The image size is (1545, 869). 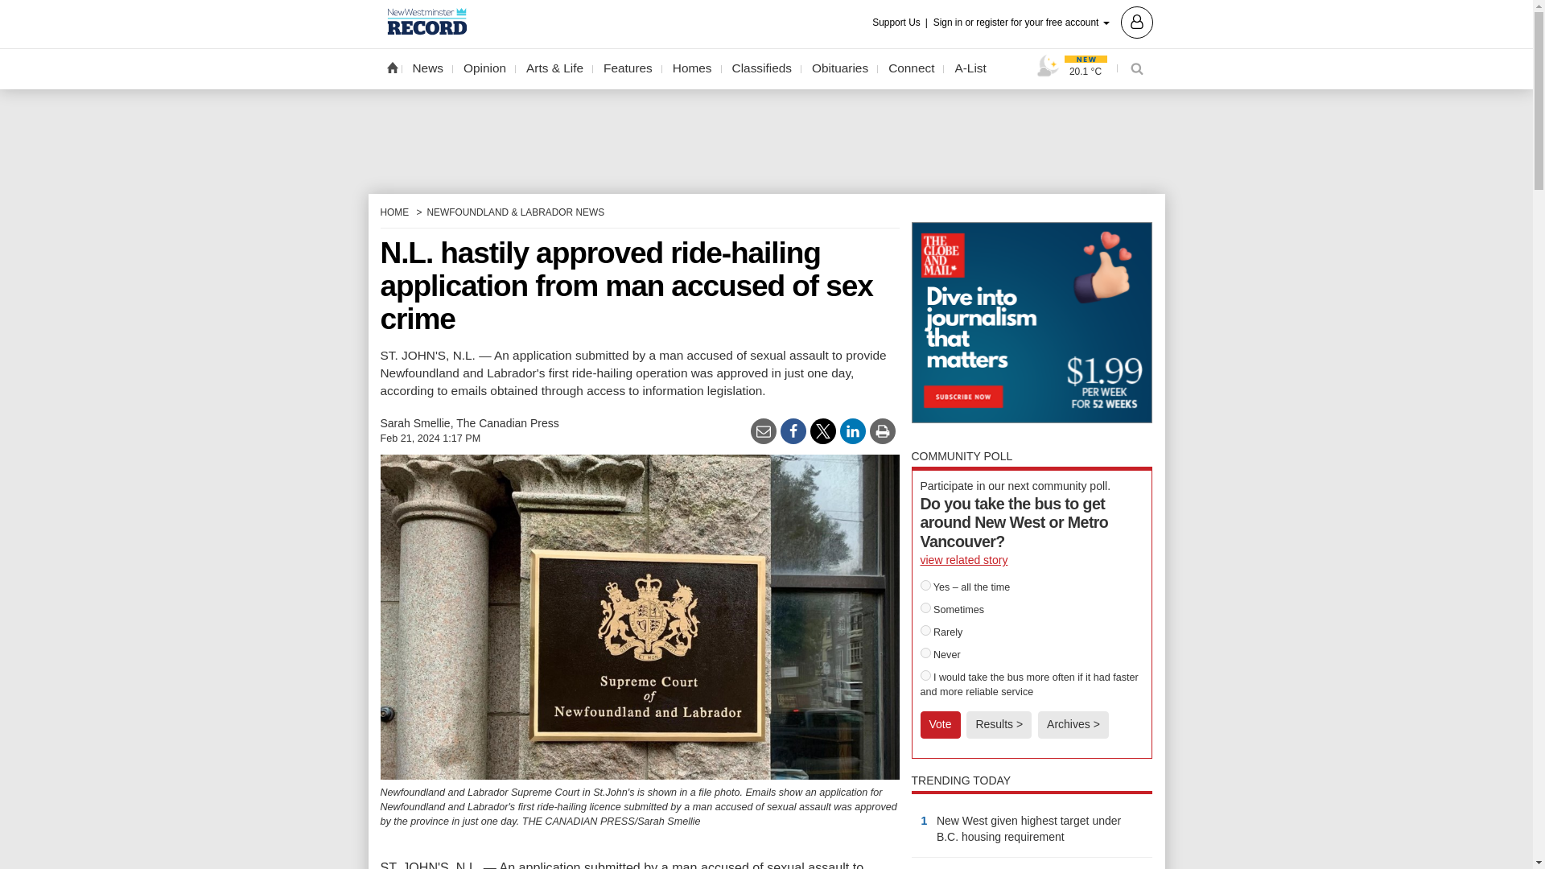 What do you see at coordinates (925, 629) in the screenshot?
I see `122609` at bounding box center [925, 629].